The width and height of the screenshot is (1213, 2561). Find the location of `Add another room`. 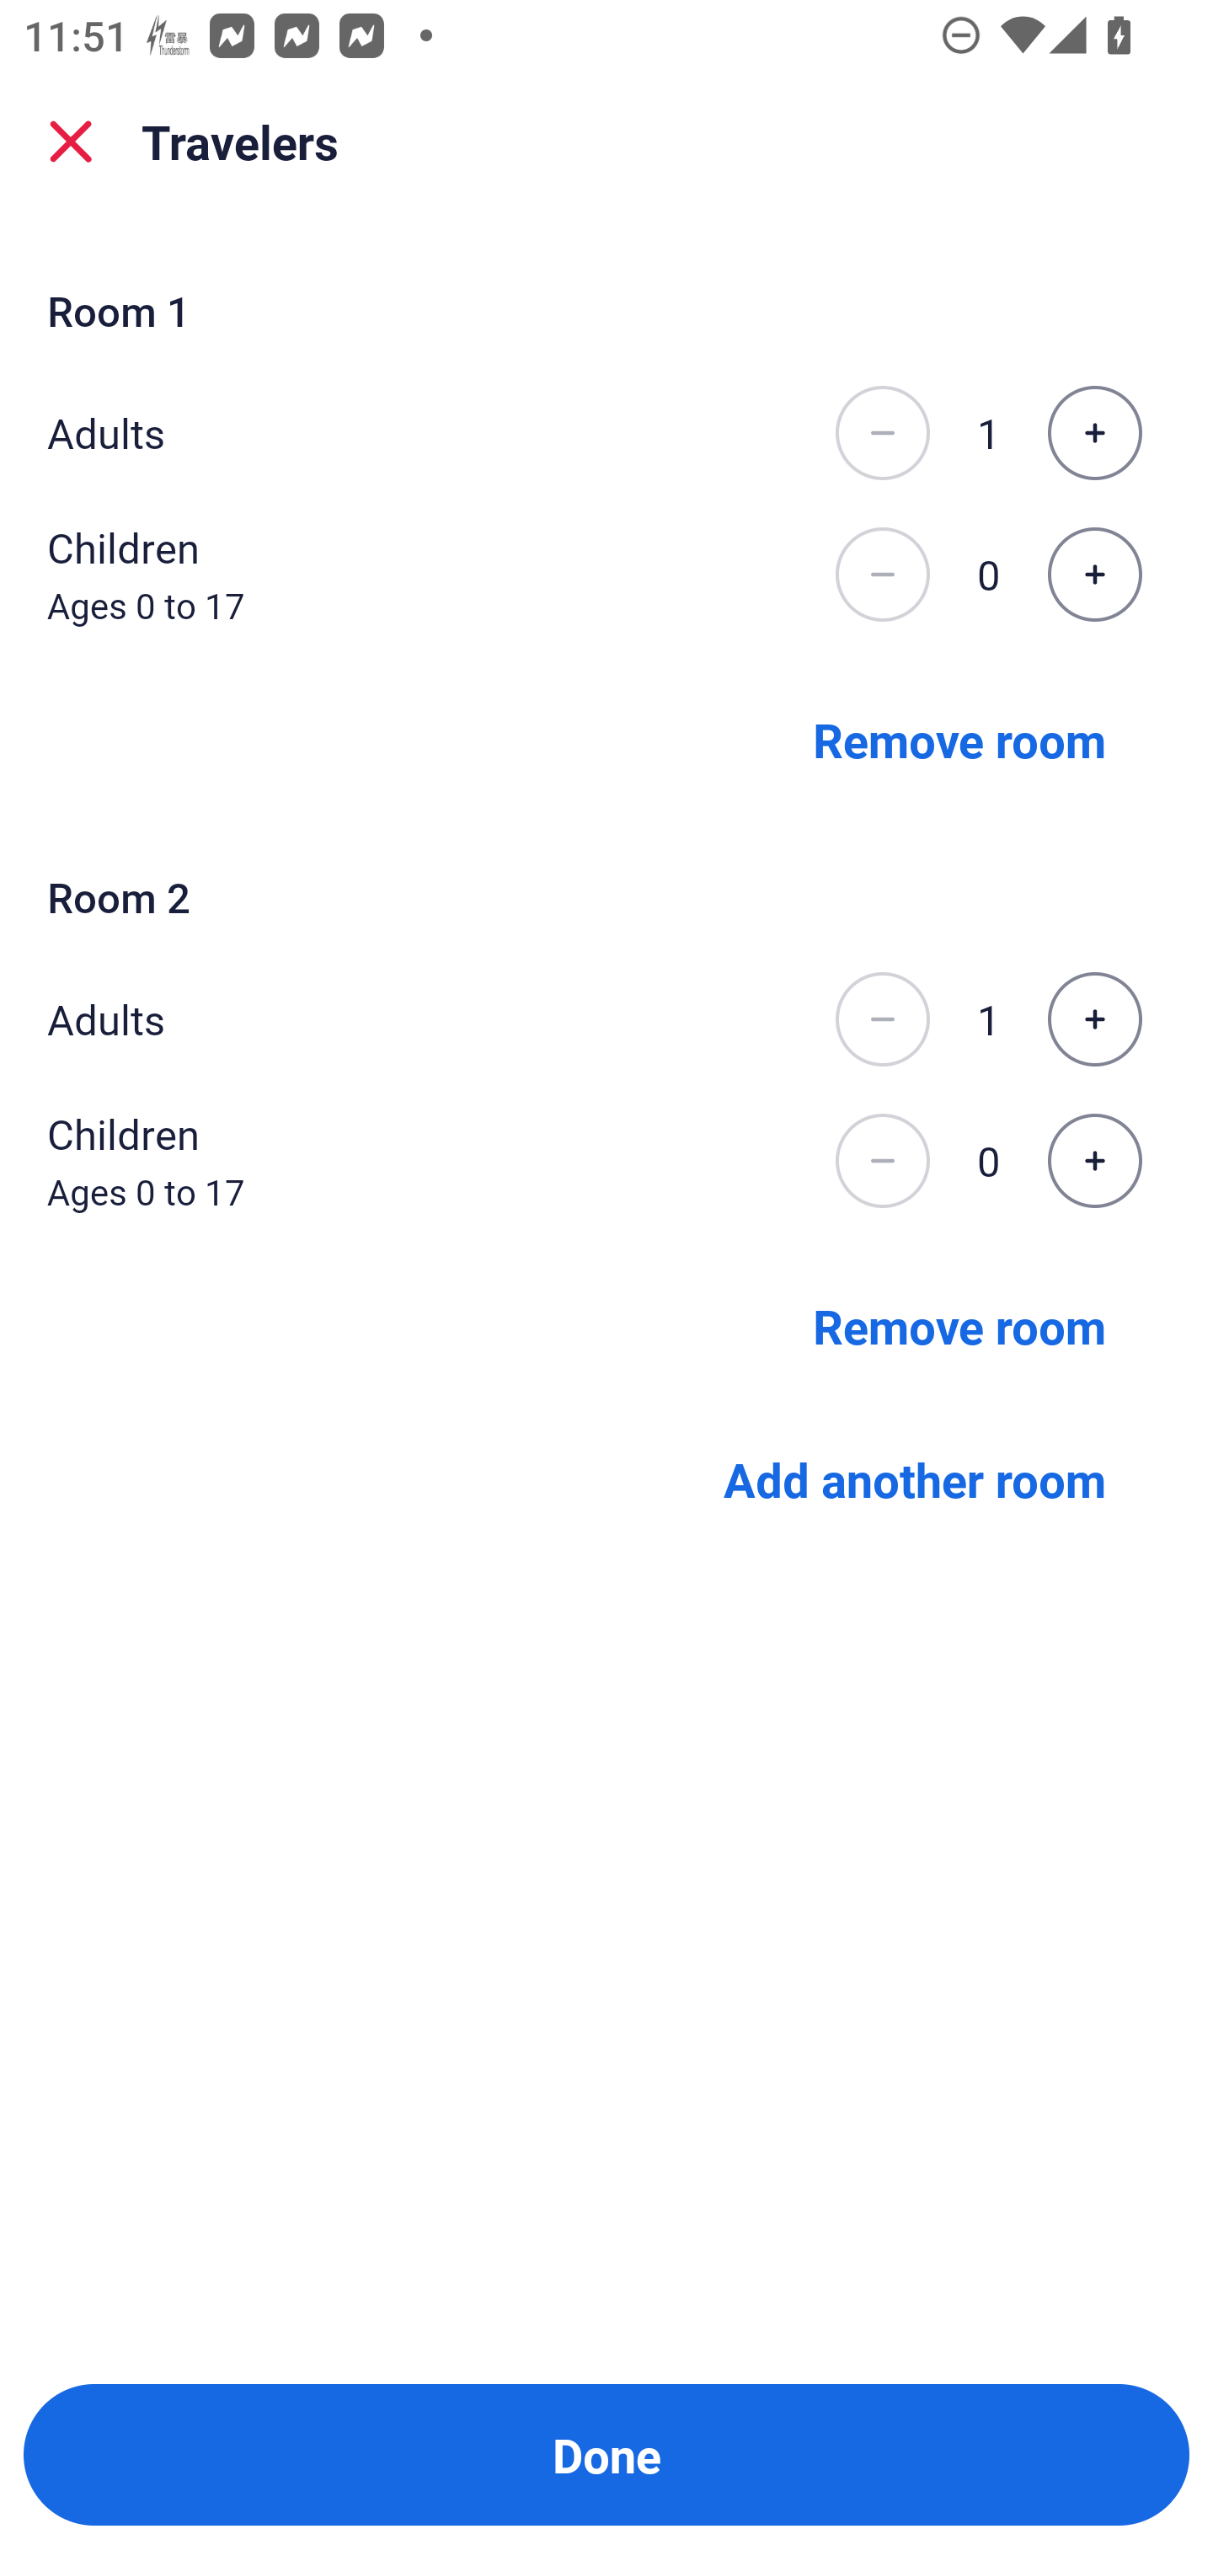

Add another room is located at coordinates (915, 1479).